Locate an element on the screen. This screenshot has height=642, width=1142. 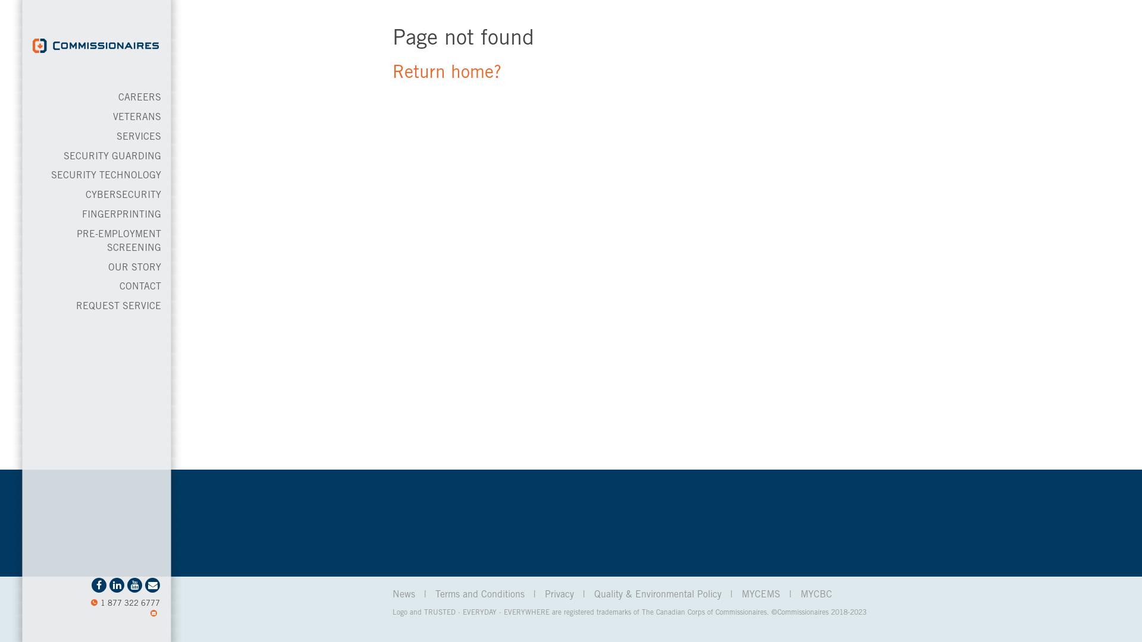
SECURITY TECHNOLOGY is located at coordinates (106, 176).